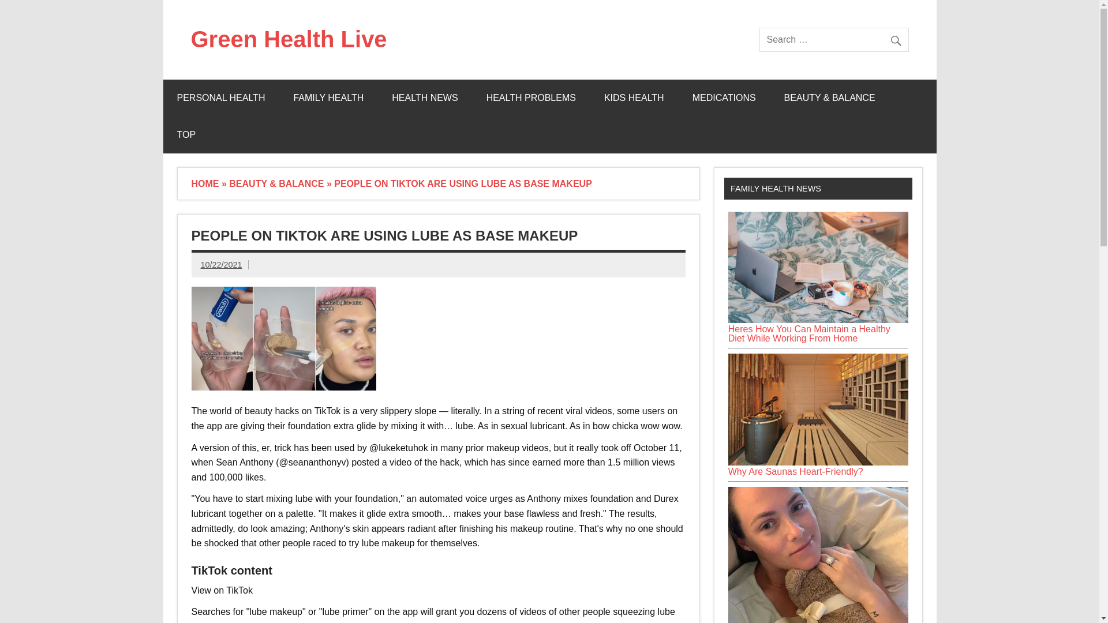 The height and width of the screenshot is (623, 1108). Describe the element at coordinates (724, 98) in the screenshot. I see `MEDICATIONS` at that location.